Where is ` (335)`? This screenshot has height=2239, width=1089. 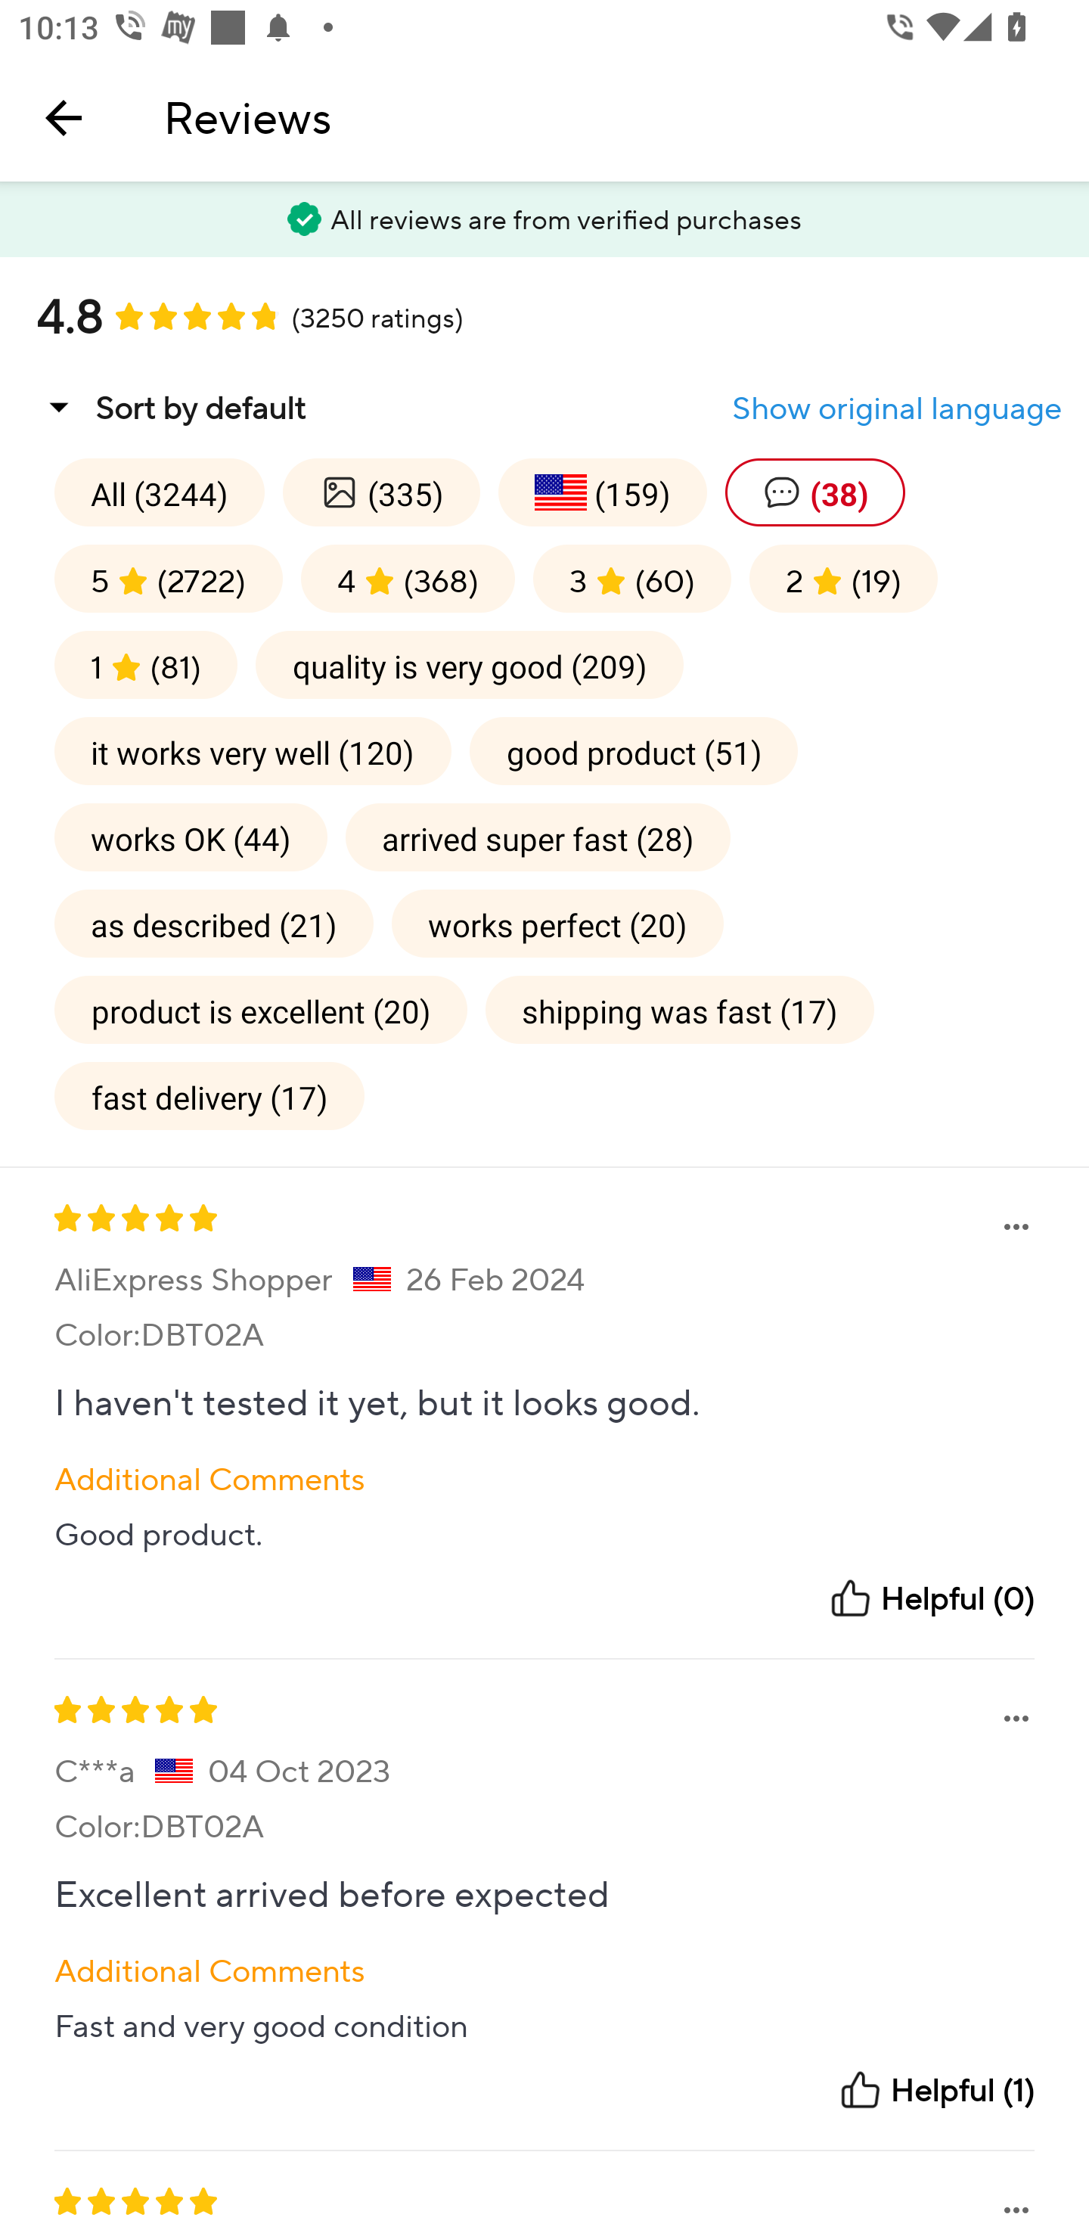
 (335) is located at coordinates (381, 492).